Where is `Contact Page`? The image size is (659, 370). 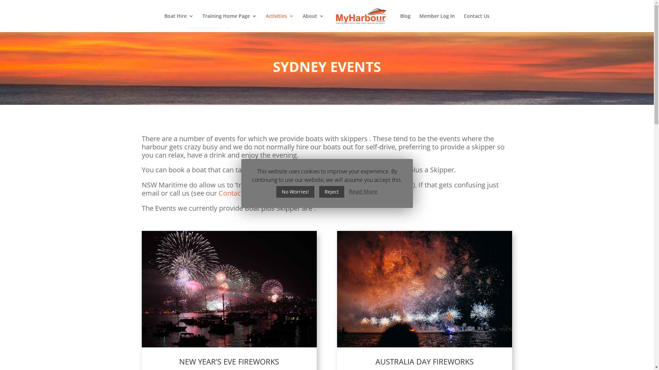 Contact Page is located at coordinates (239, 193).